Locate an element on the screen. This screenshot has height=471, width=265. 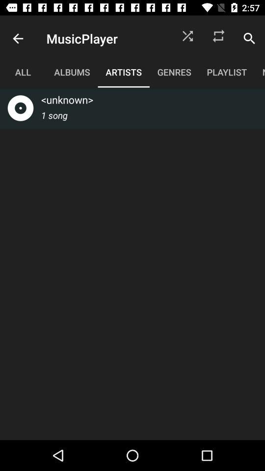
press the icon next to musicplayer is located at coordinates (18, 38).